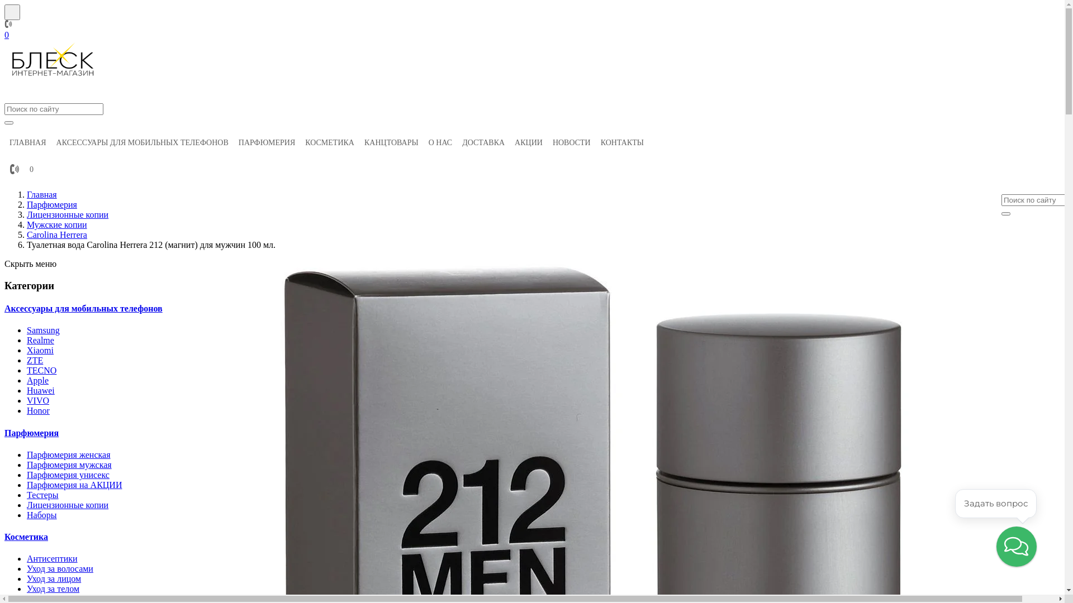 Image resolution: width=1073 pixels, height=603 pixels. Describe the element at coordinates (35, 361) in the screenshot. I see `ZTE` at that location.